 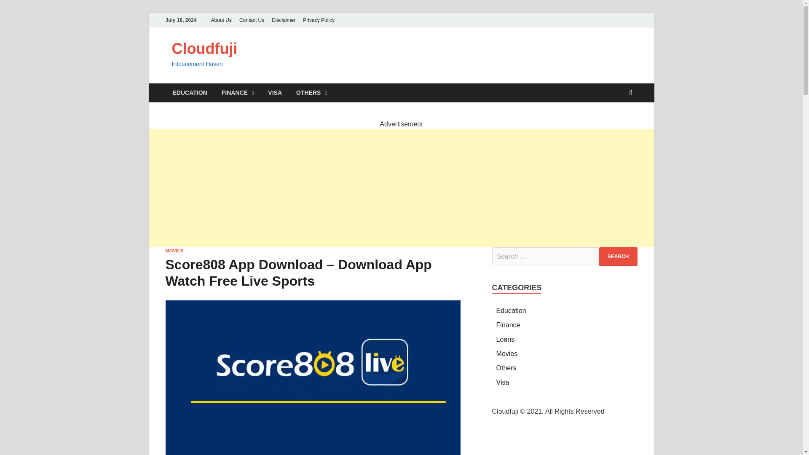 What do you see at coordinates (311, 93) in the screenshot?
I see `OTHERS` at bounding box center [311, 93].